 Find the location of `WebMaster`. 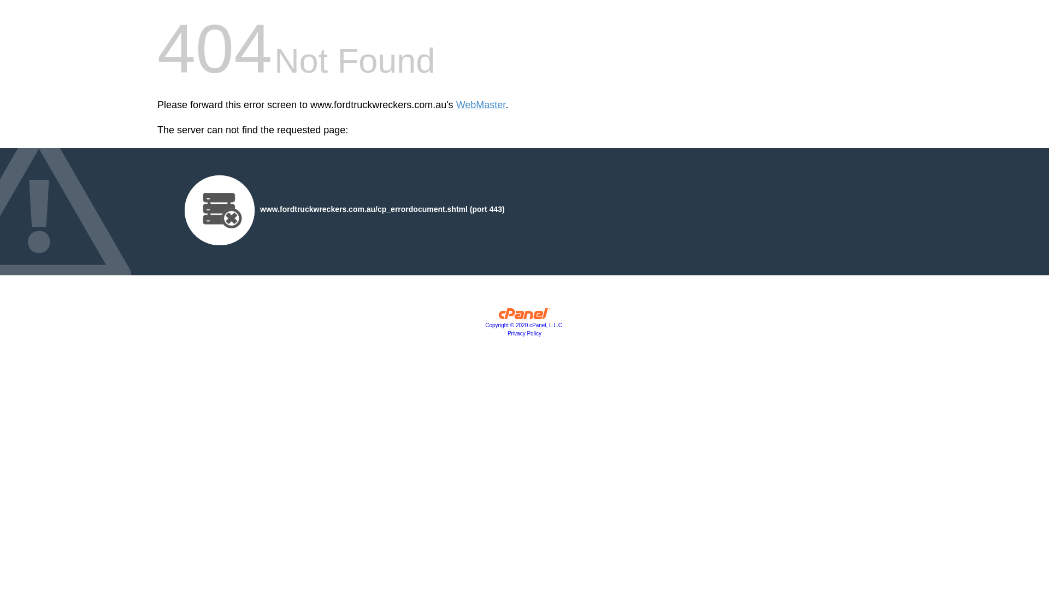

WebMaster is located at coordinates (481, 105).